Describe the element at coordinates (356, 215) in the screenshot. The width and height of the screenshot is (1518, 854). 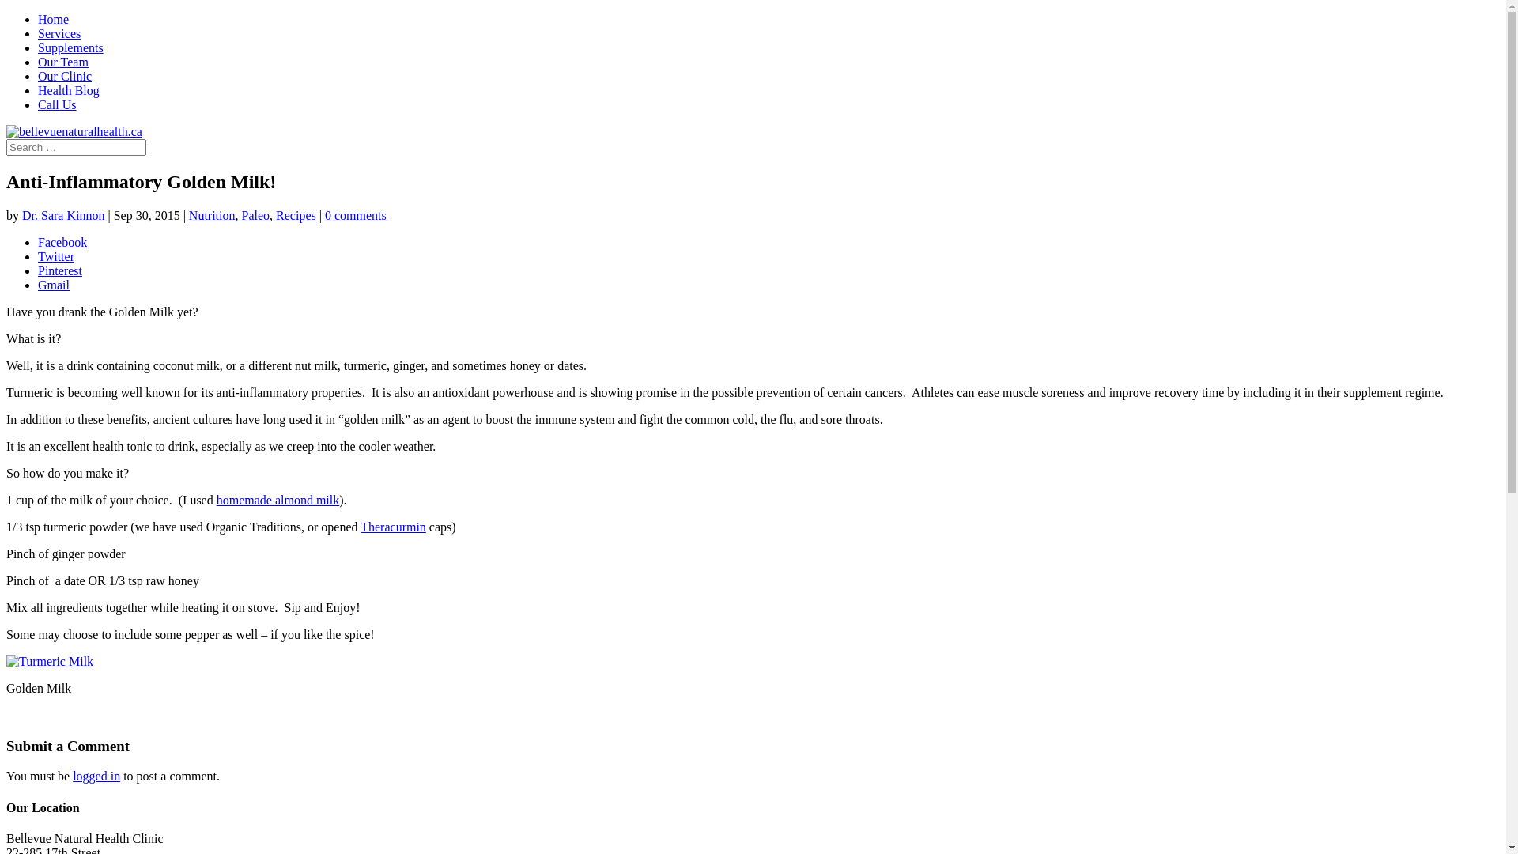
I see `0 comments` at that location.